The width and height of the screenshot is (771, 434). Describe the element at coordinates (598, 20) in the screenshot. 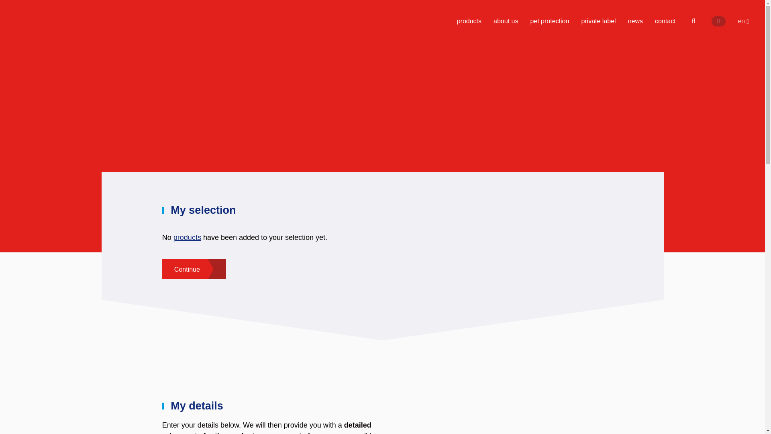

I see `private label` at that location.